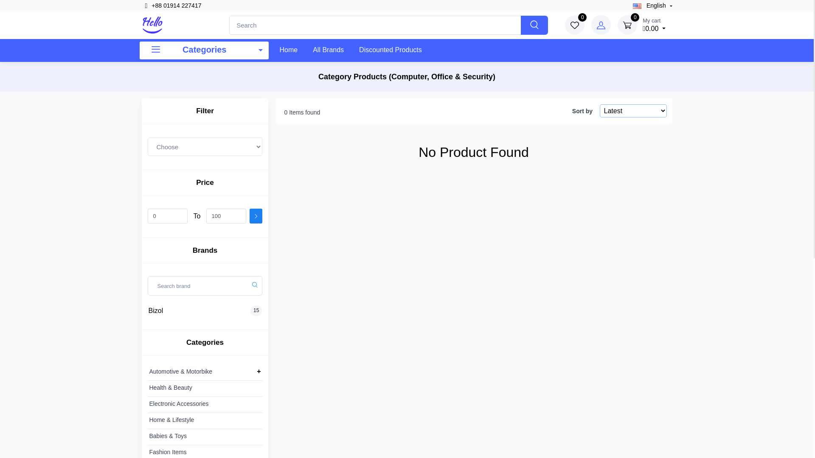 The image size is (815, 458). I want to click on Electronic Accessories, so click(179, 404).